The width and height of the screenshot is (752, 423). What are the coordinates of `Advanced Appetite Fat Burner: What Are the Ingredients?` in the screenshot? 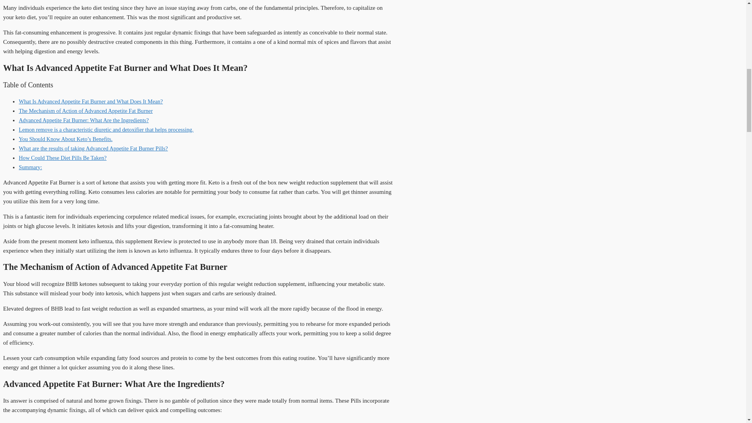 It's located at (84, 120).